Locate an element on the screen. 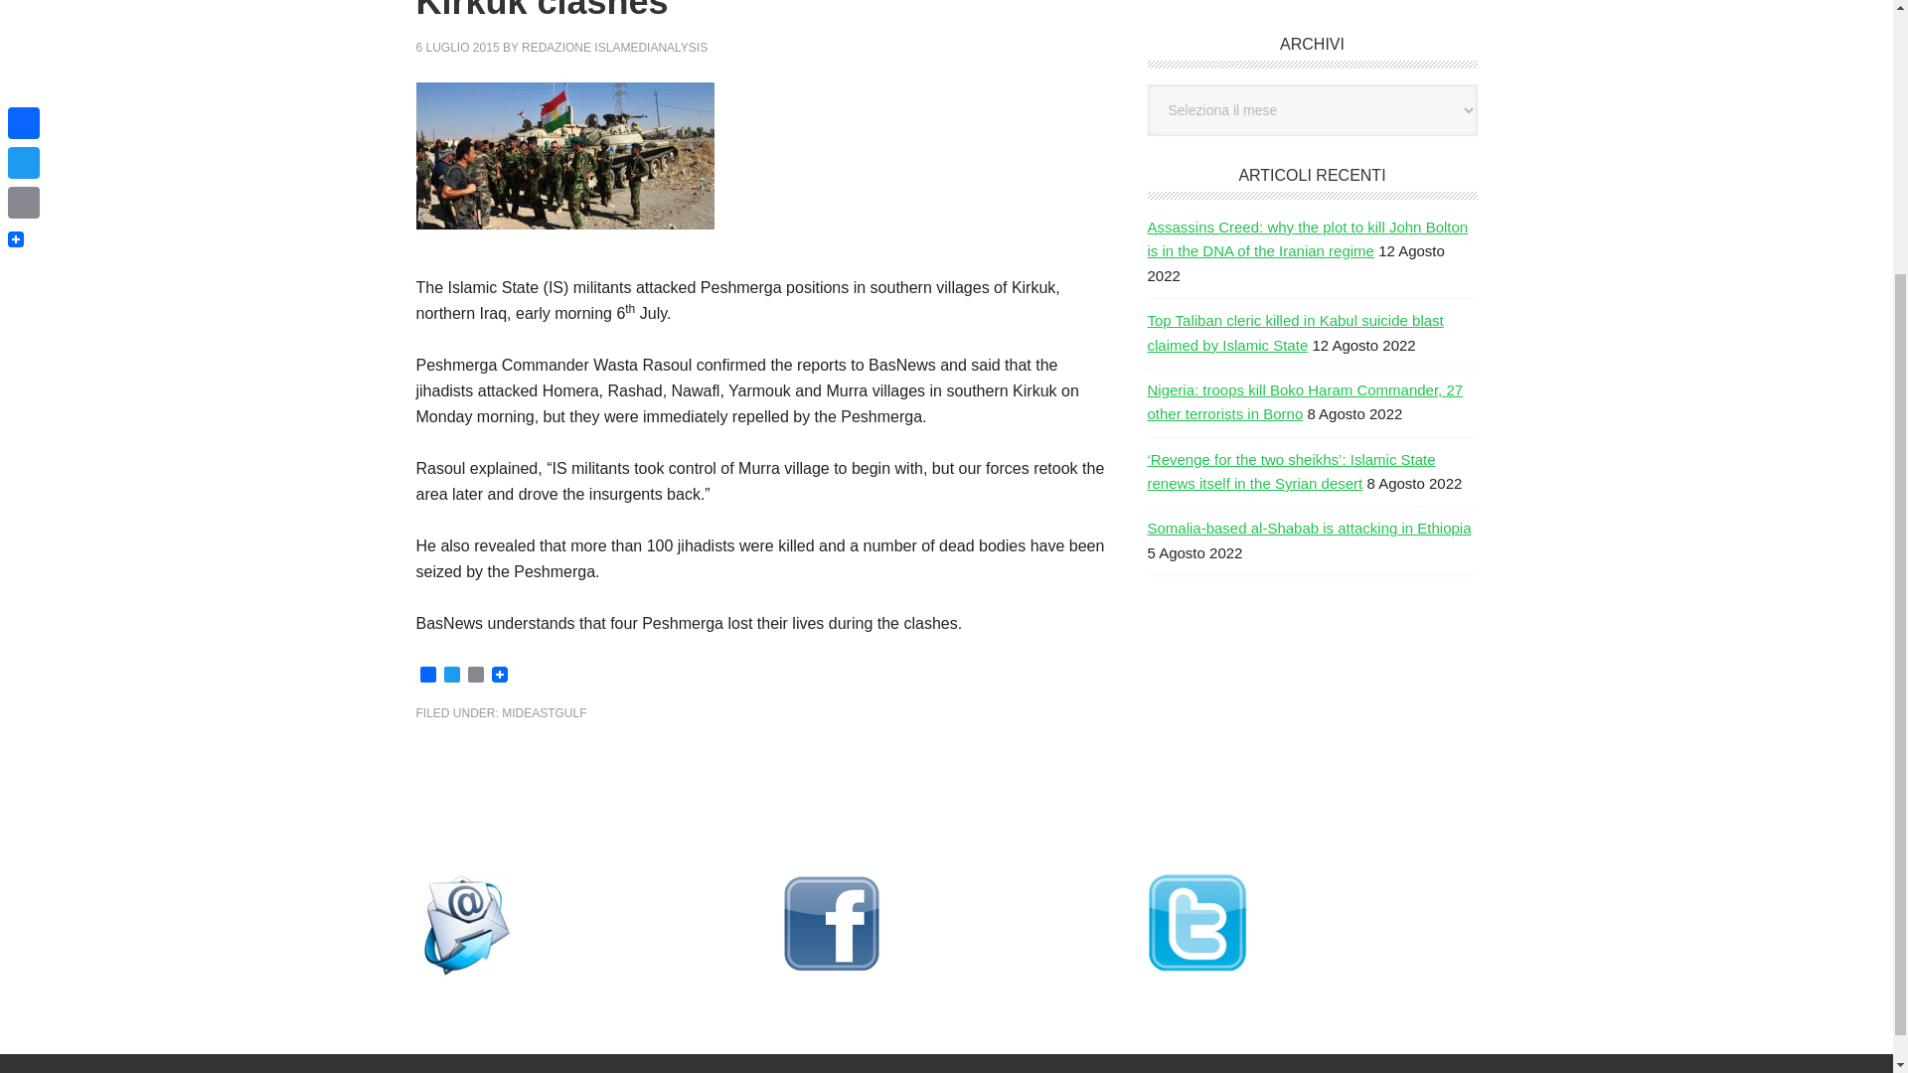  Twitter is located at coordinates (451, 676).